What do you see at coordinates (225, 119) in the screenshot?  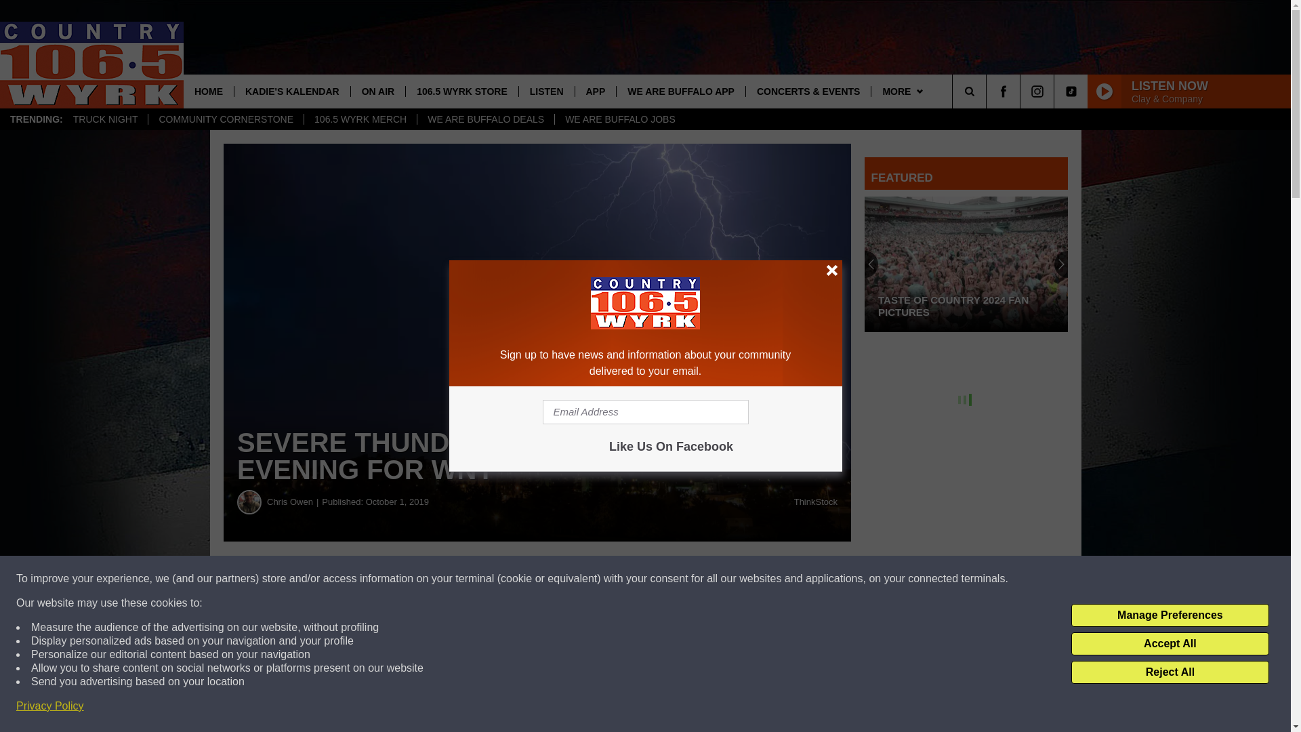 I see `COMMUNITY CORNERSTONE` at bounding box center [225, 119].